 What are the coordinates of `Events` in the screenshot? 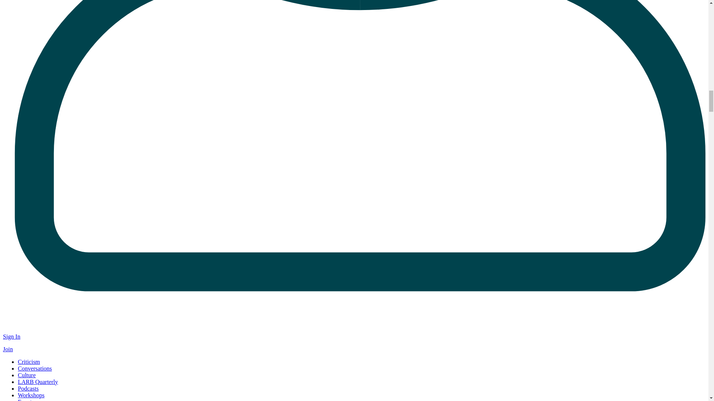 It's located at (26, 400).